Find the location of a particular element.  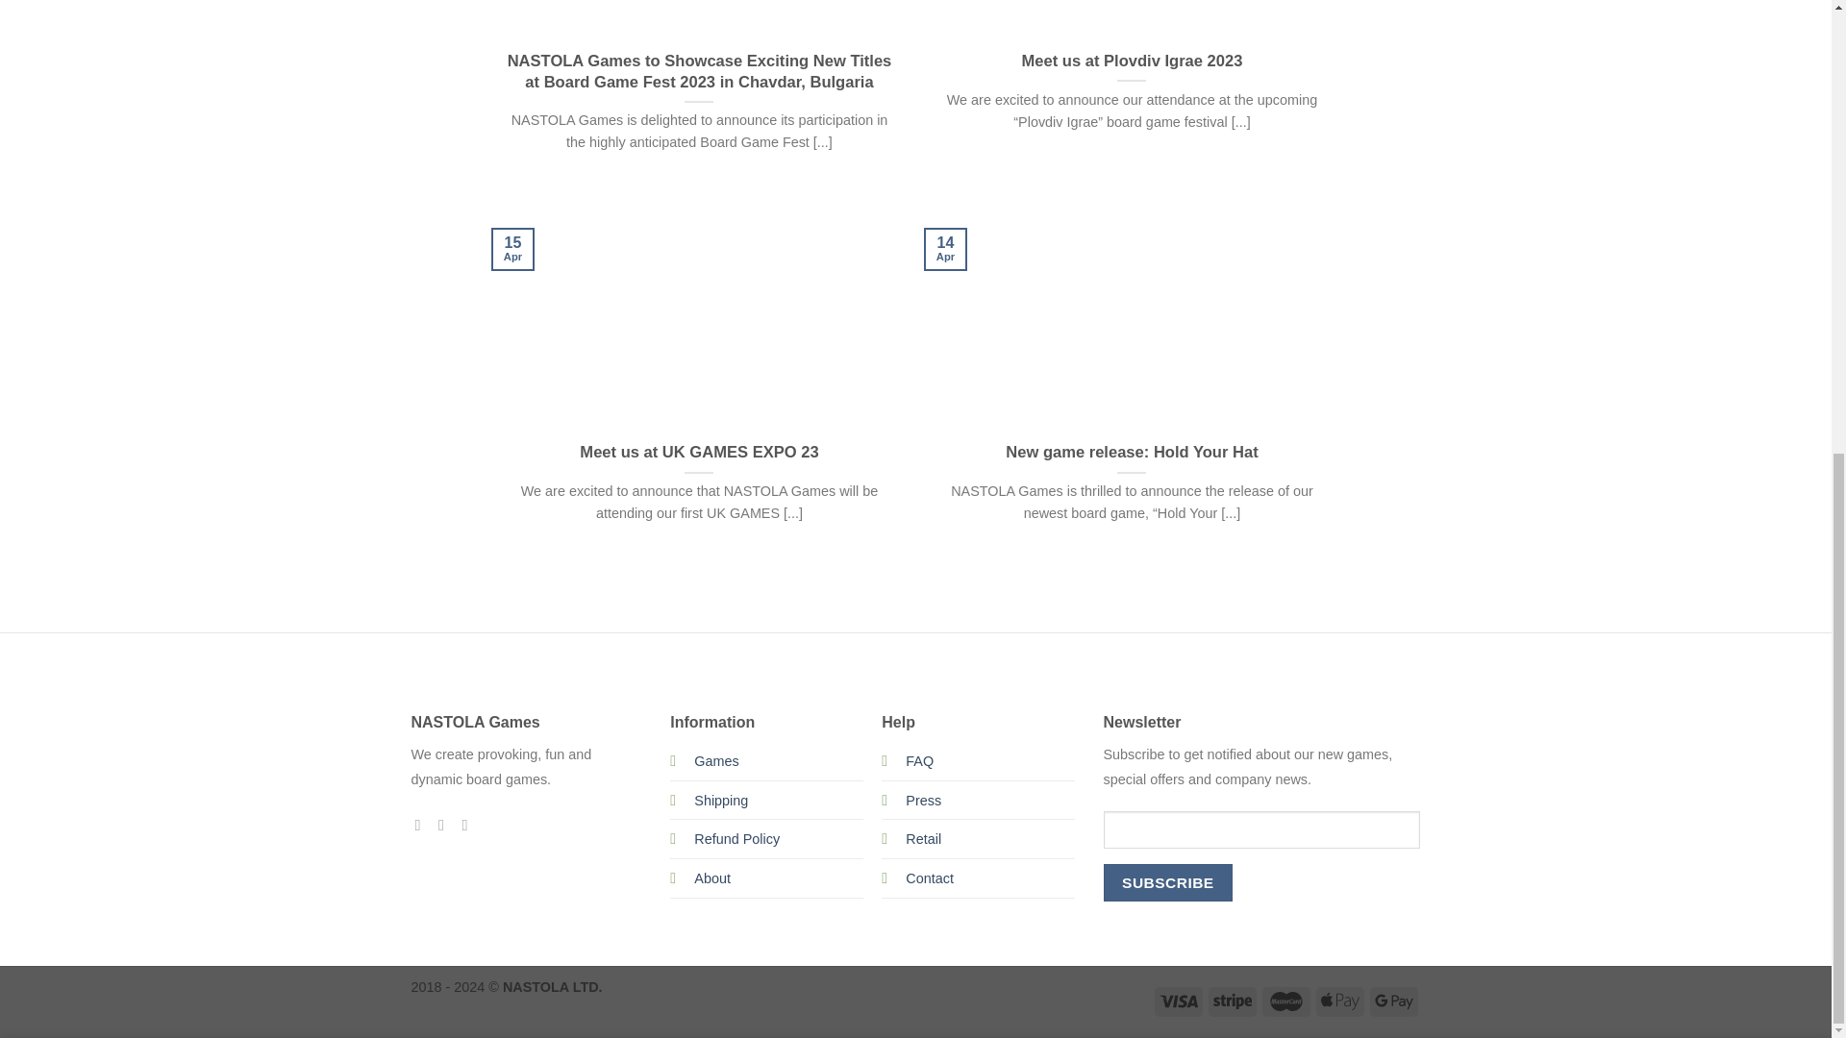

Contact is located at coordinates (930, 878).